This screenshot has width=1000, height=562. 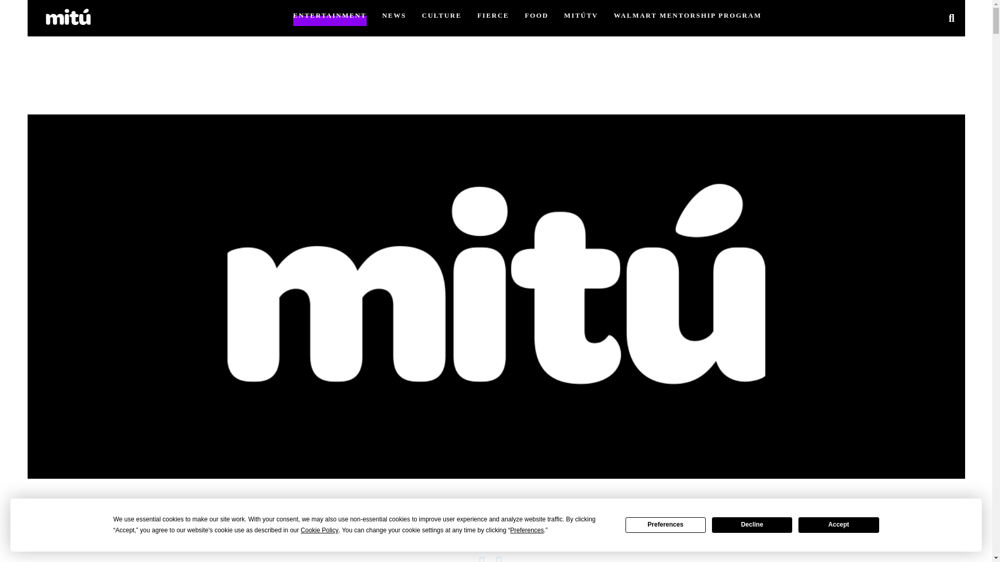 What do you see at coordinates (495, 538) in the screenshot?
I see `3rd party ad content` at bounding box center [495, 538].